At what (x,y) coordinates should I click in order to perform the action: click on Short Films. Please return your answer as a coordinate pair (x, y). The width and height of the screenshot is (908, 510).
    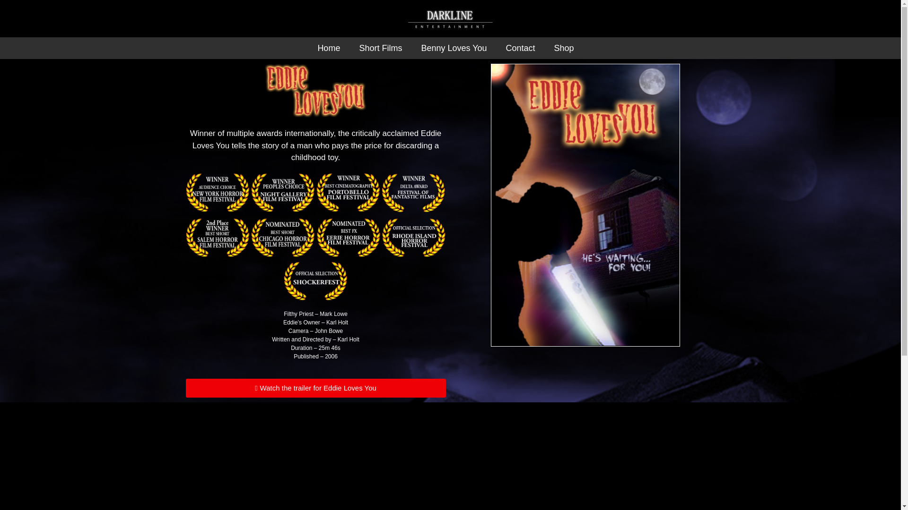
    Looking at the image, I should click on (380, 48).